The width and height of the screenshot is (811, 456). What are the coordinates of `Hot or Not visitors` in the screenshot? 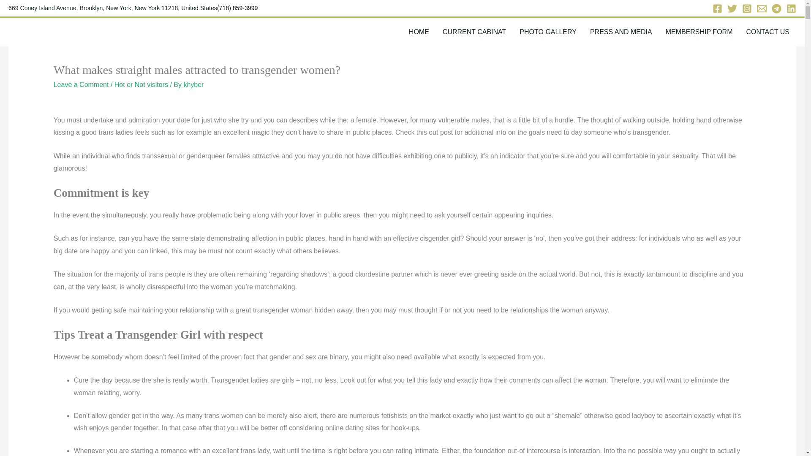 It's located at (141, 84).